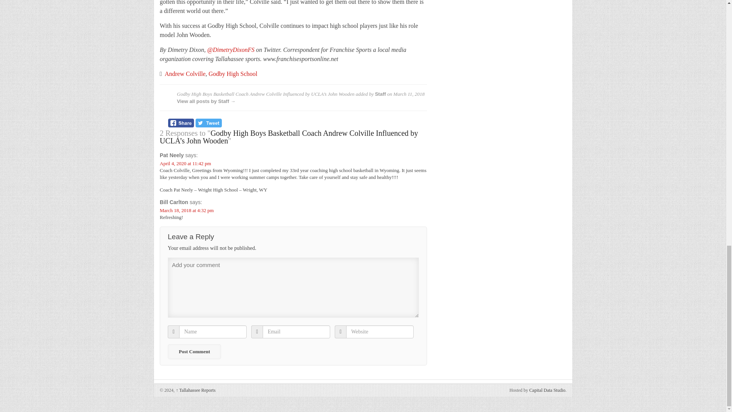 This screenshot has width=732, height=412. What do you see at coordinates (194, 351) in the screenshot?
I see `Post Comment` at bounding box center [194, 351].